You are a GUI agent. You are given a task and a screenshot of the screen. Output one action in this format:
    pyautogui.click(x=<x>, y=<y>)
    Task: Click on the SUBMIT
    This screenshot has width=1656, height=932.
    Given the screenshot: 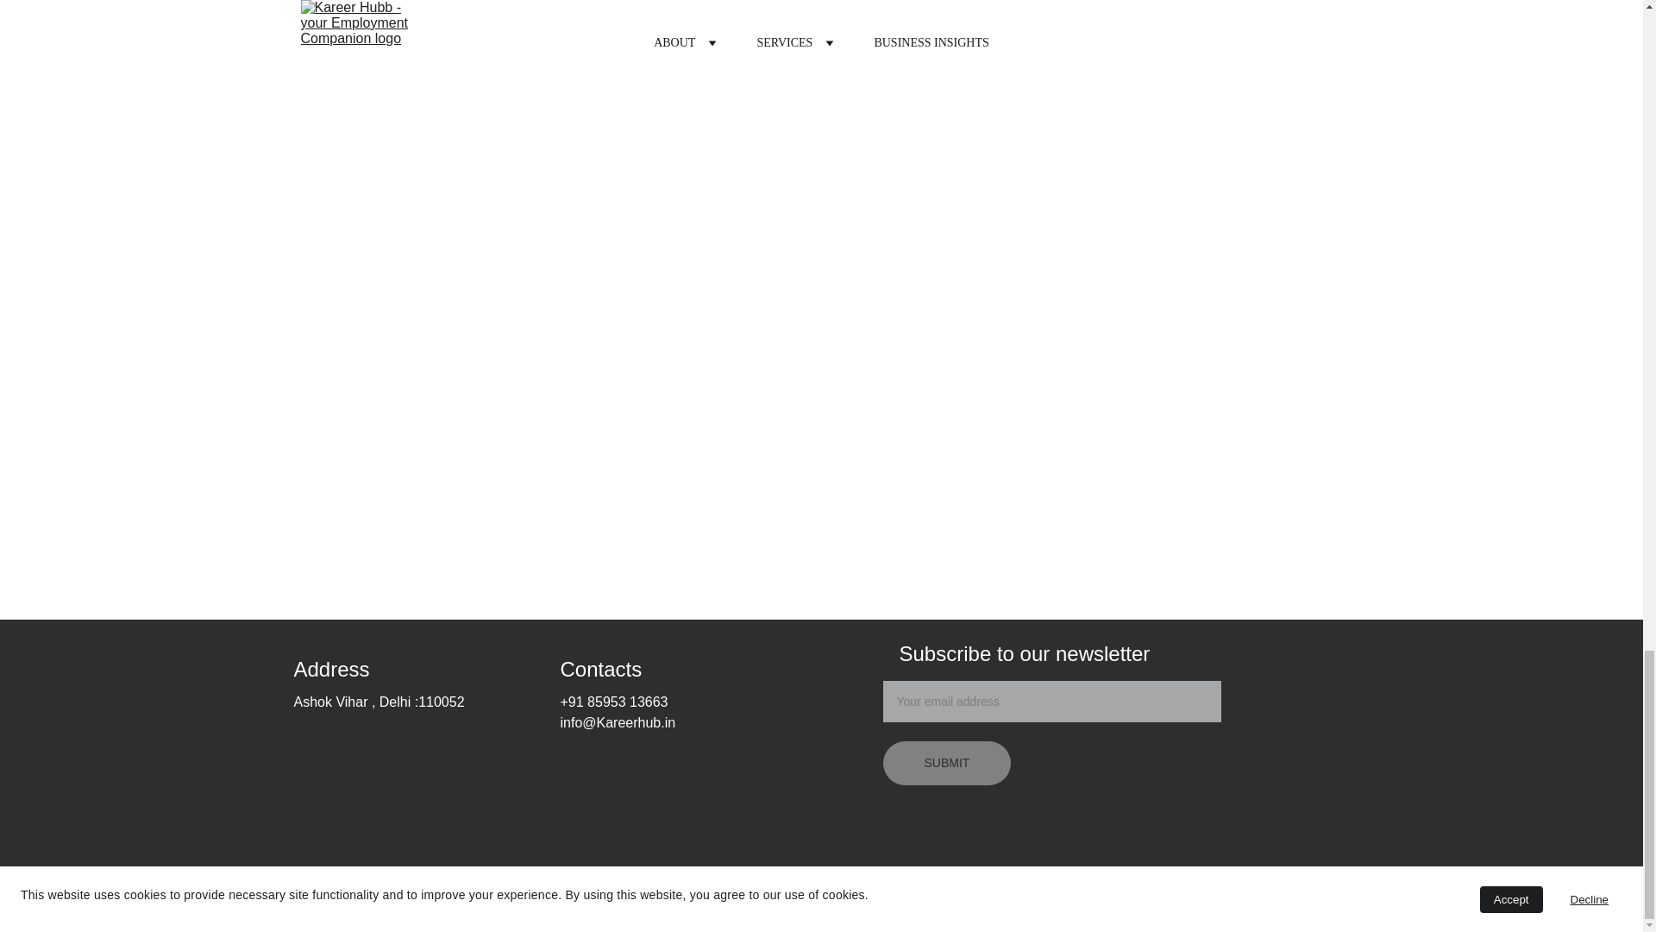 What is the action you would take?
    pyautogui.click(x=947, y=763)
    